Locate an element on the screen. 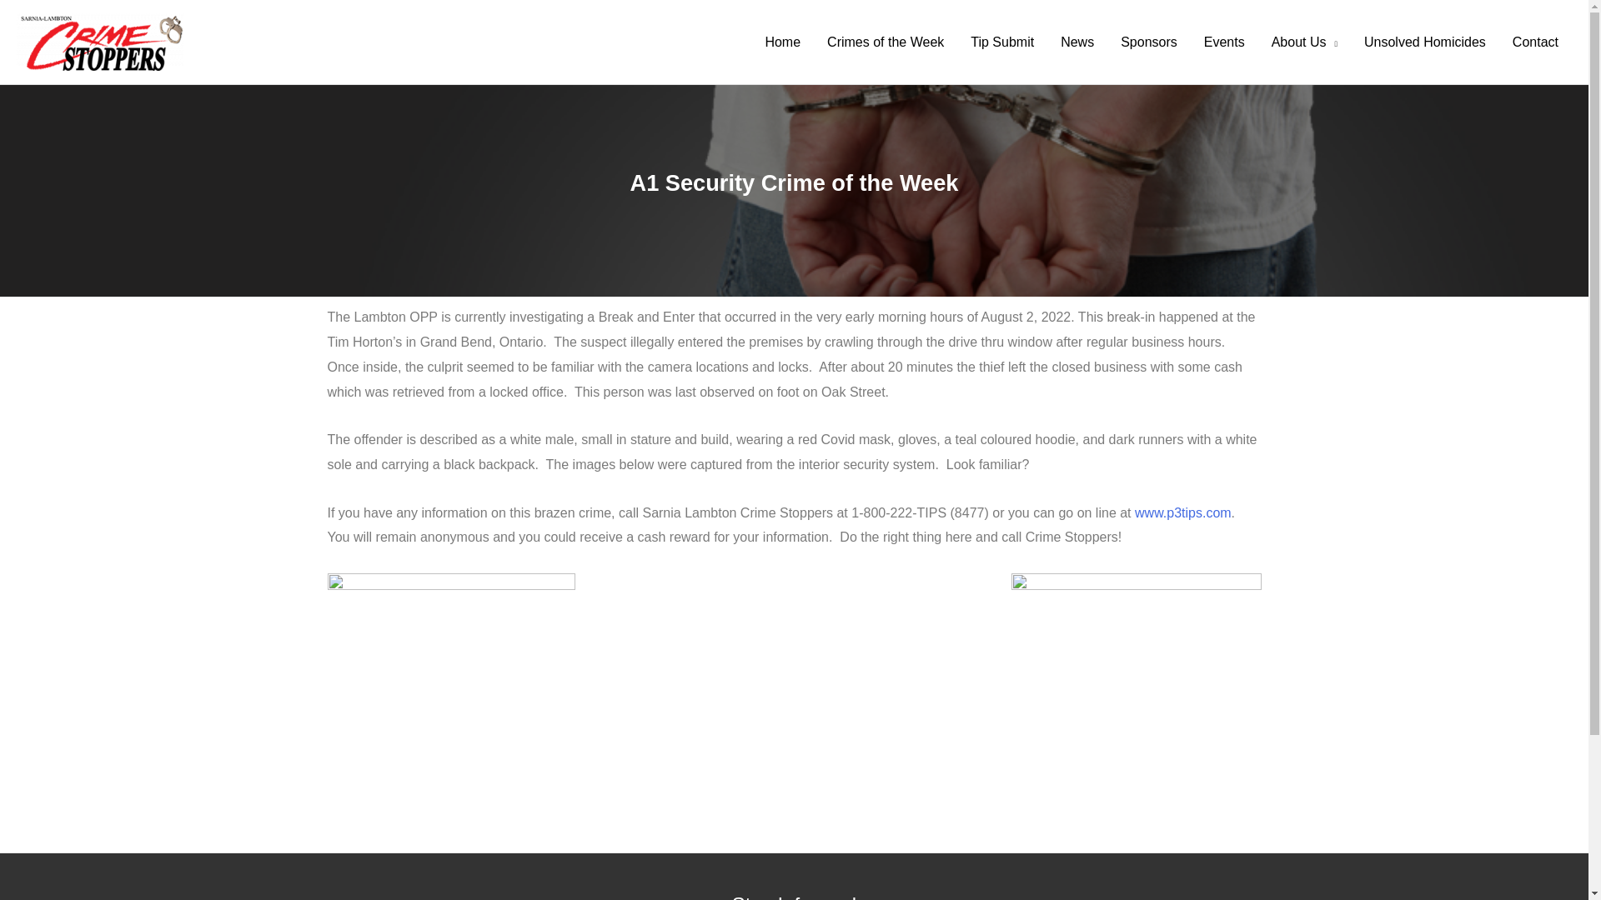 This screenshot has width=1601, height=900. Events is located at coordinates (1224, 42).